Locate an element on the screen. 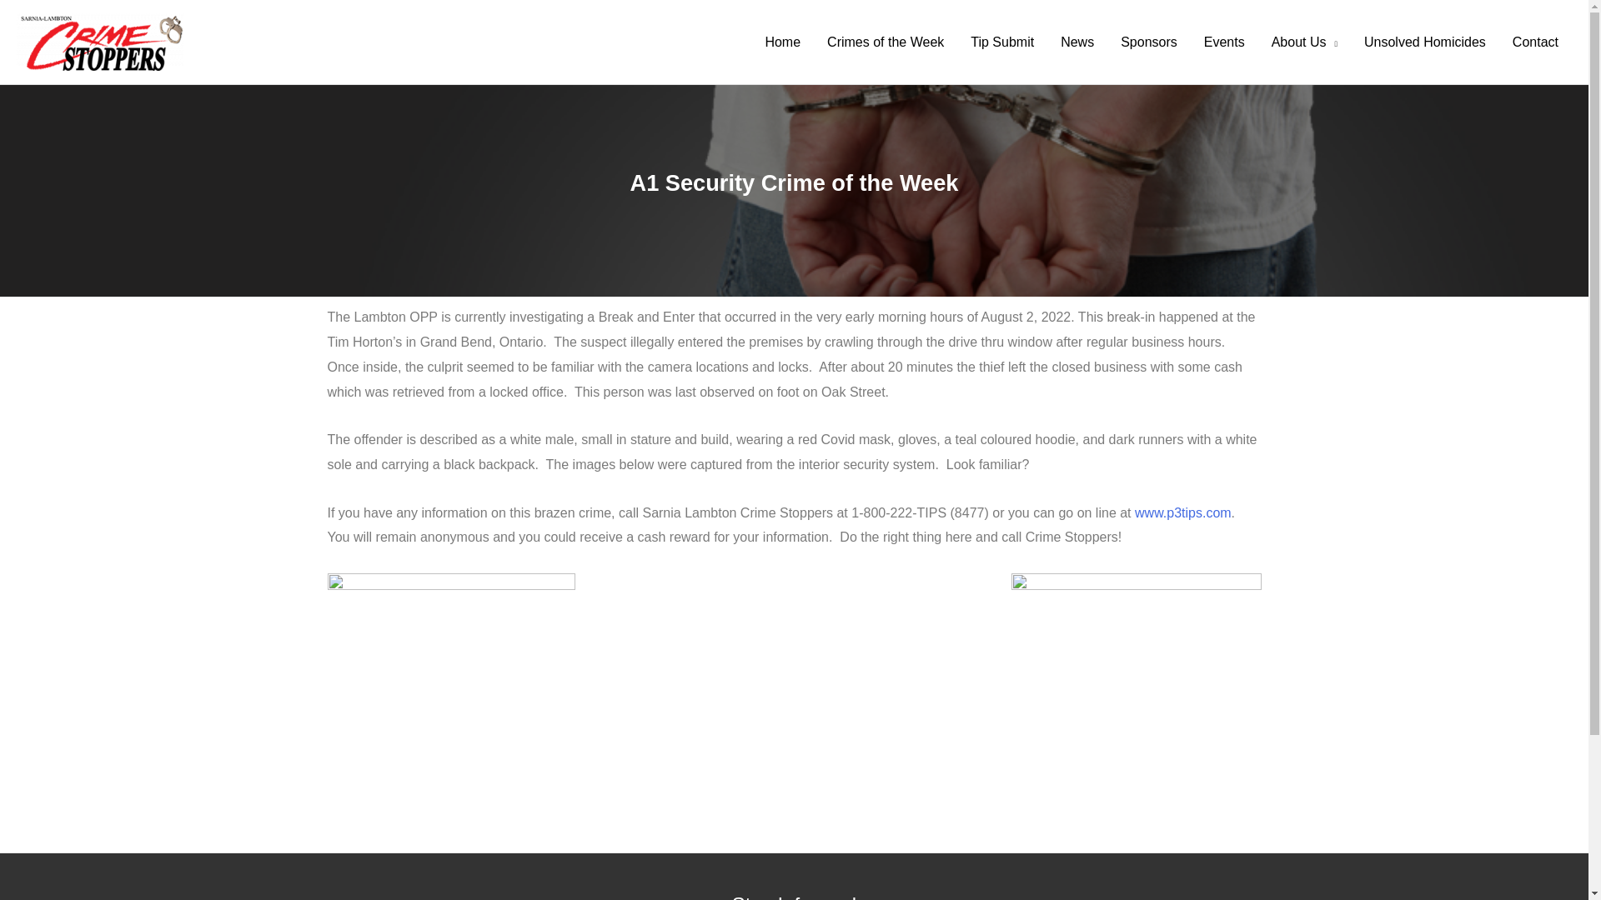 This screenshot has width=1601, height=900. Events is located at coordinates (1224, 42).